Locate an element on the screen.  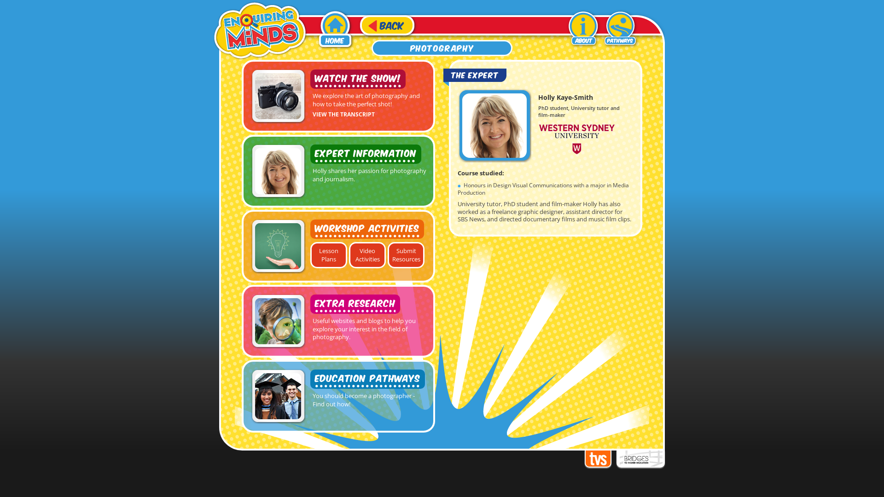
Lesson
Plans is located at coordinates (329, 255).